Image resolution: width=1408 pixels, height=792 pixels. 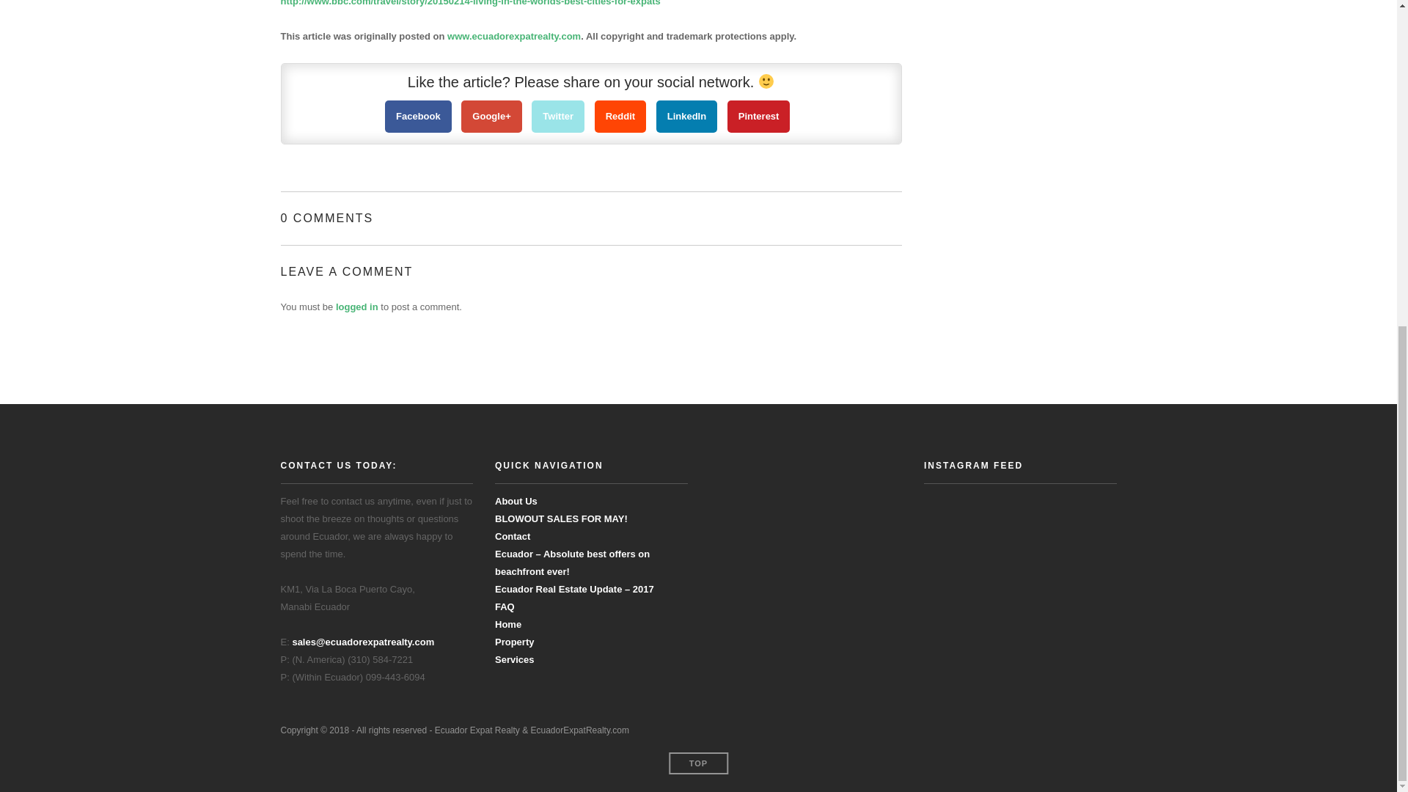 I want to click on Twitter, so click(x=557, y=117).